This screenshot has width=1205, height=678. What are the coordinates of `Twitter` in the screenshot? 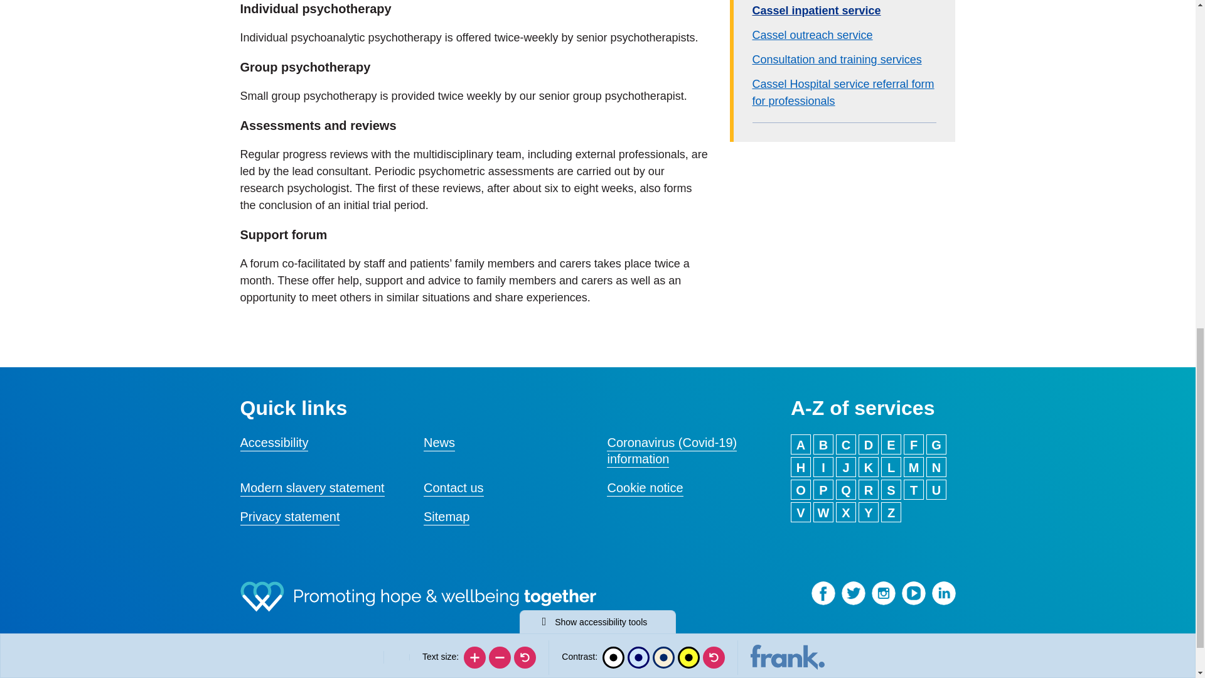 It's located at (853, 593).